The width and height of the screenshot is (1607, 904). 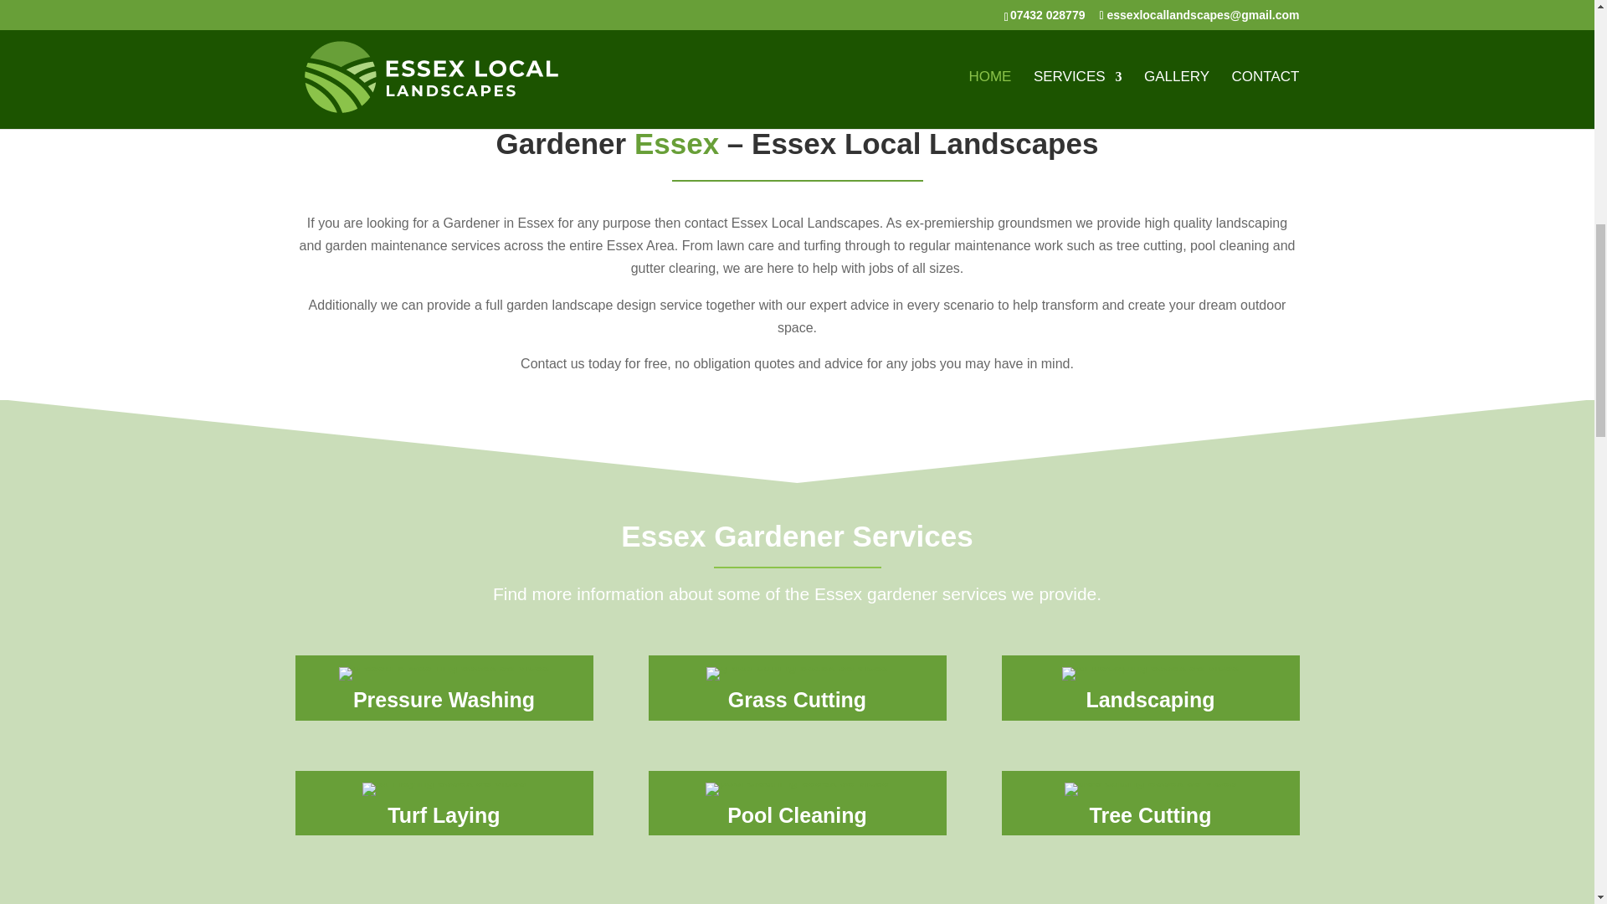 I want to click on Submit, so click(x=1497, y=35).